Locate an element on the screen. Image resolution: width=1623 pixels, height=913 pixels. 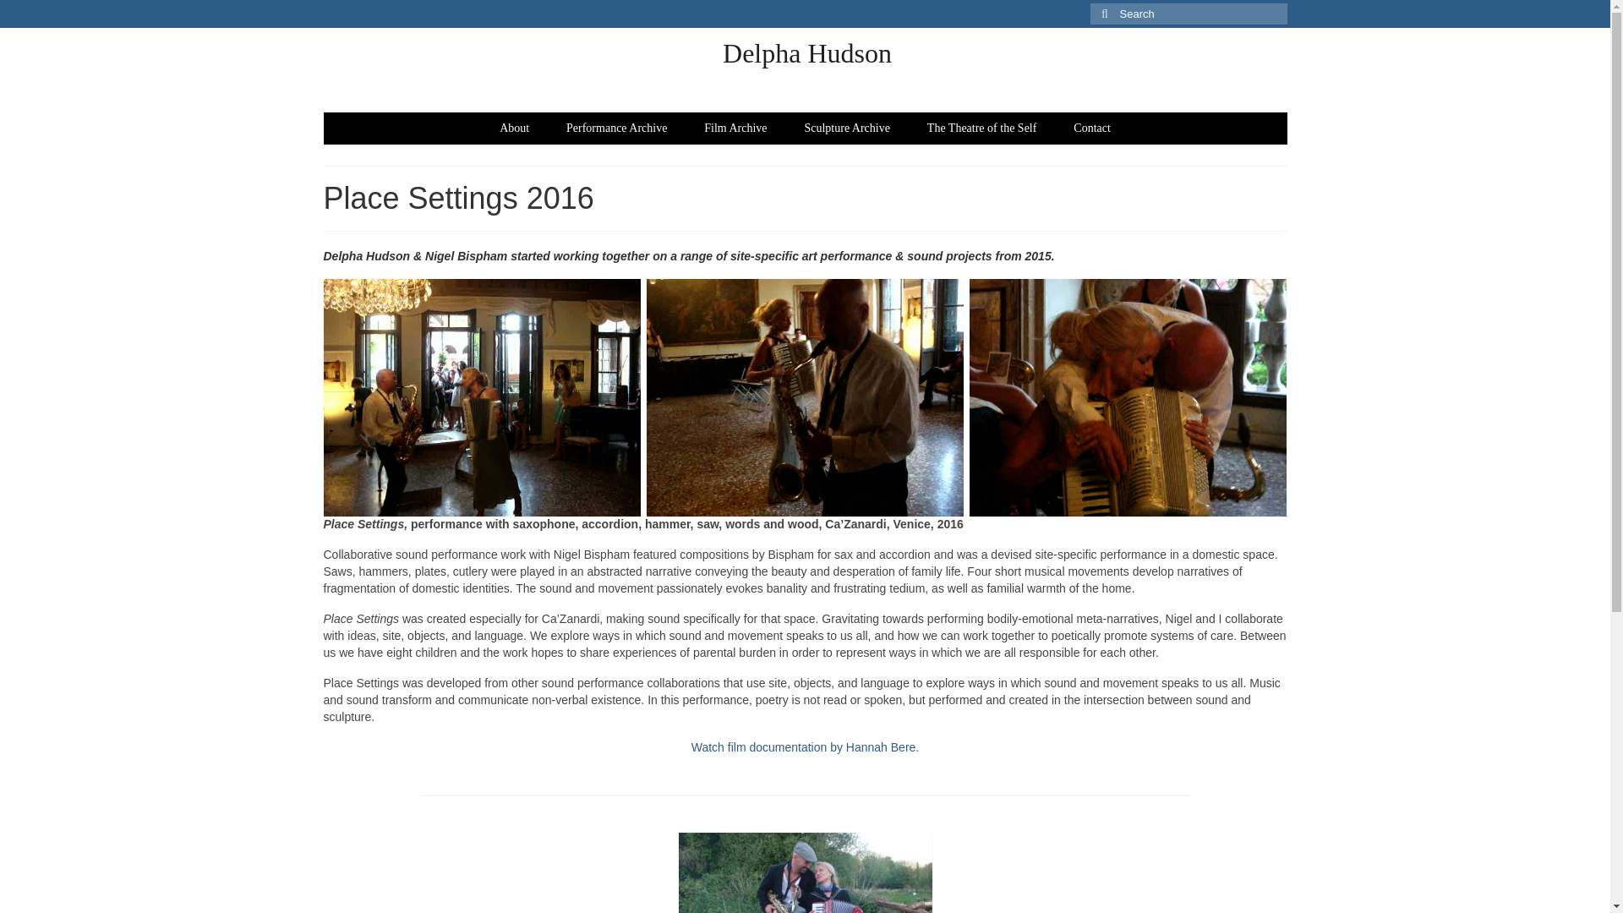
About is located at coordinates (514, 128).